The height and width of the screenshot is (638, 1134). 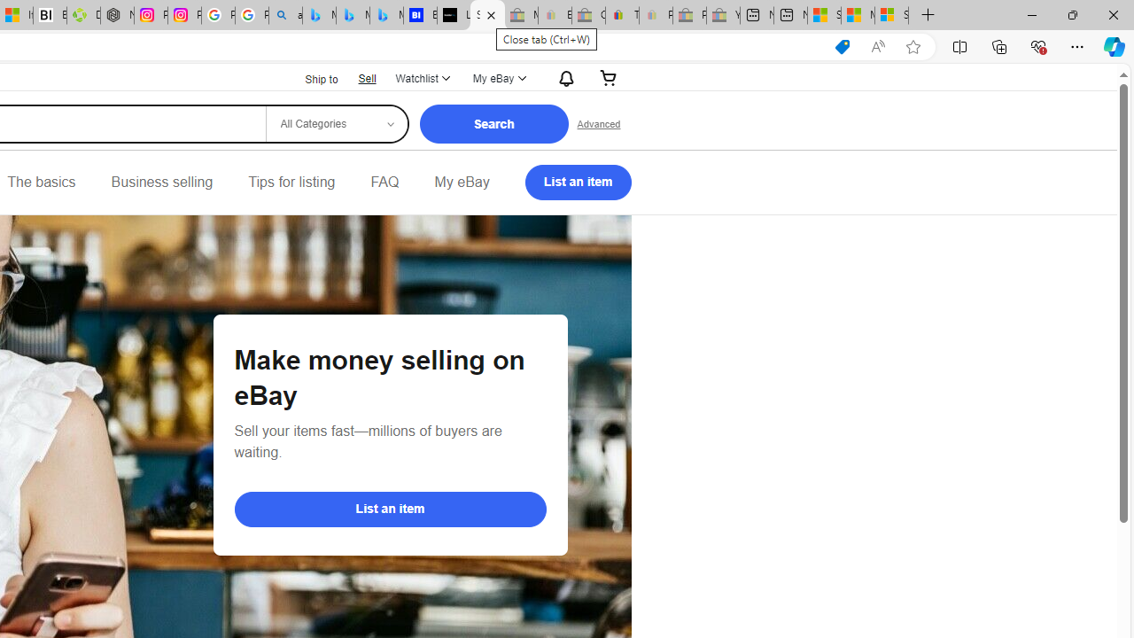 I want to click on WatchlistExpand Watch List, so click(x=422, y=78).